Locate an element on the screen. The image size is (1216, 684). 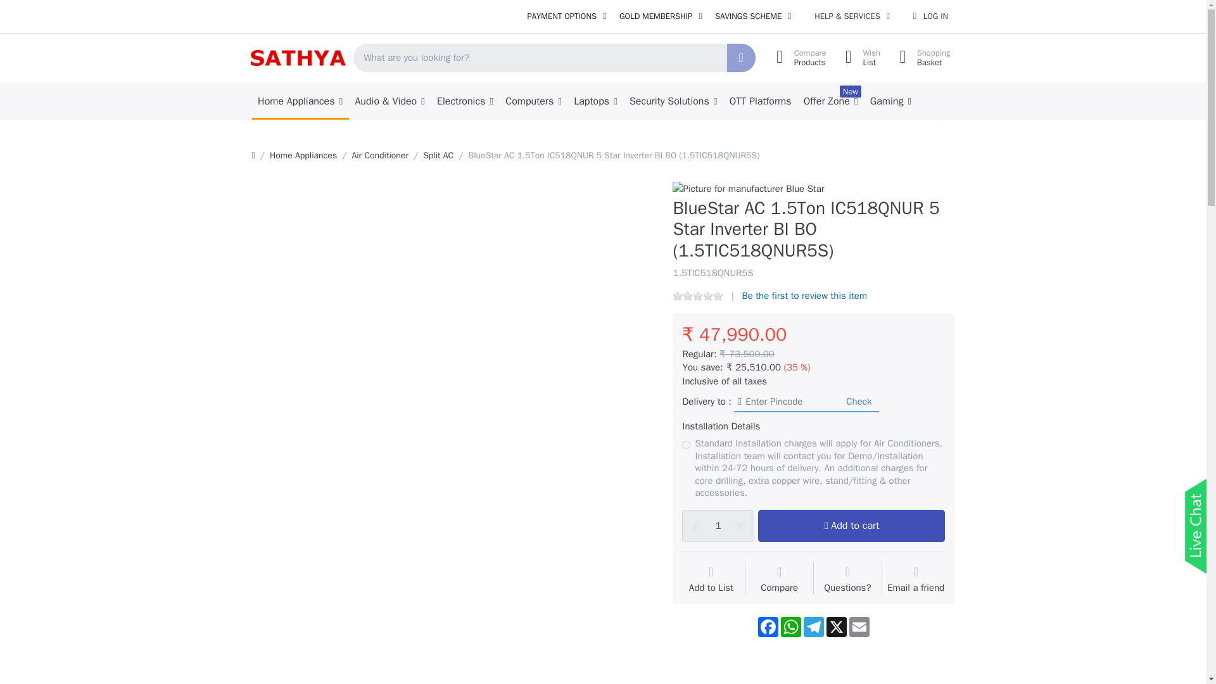
Air Conditioner is located at coordinates (687, 445).